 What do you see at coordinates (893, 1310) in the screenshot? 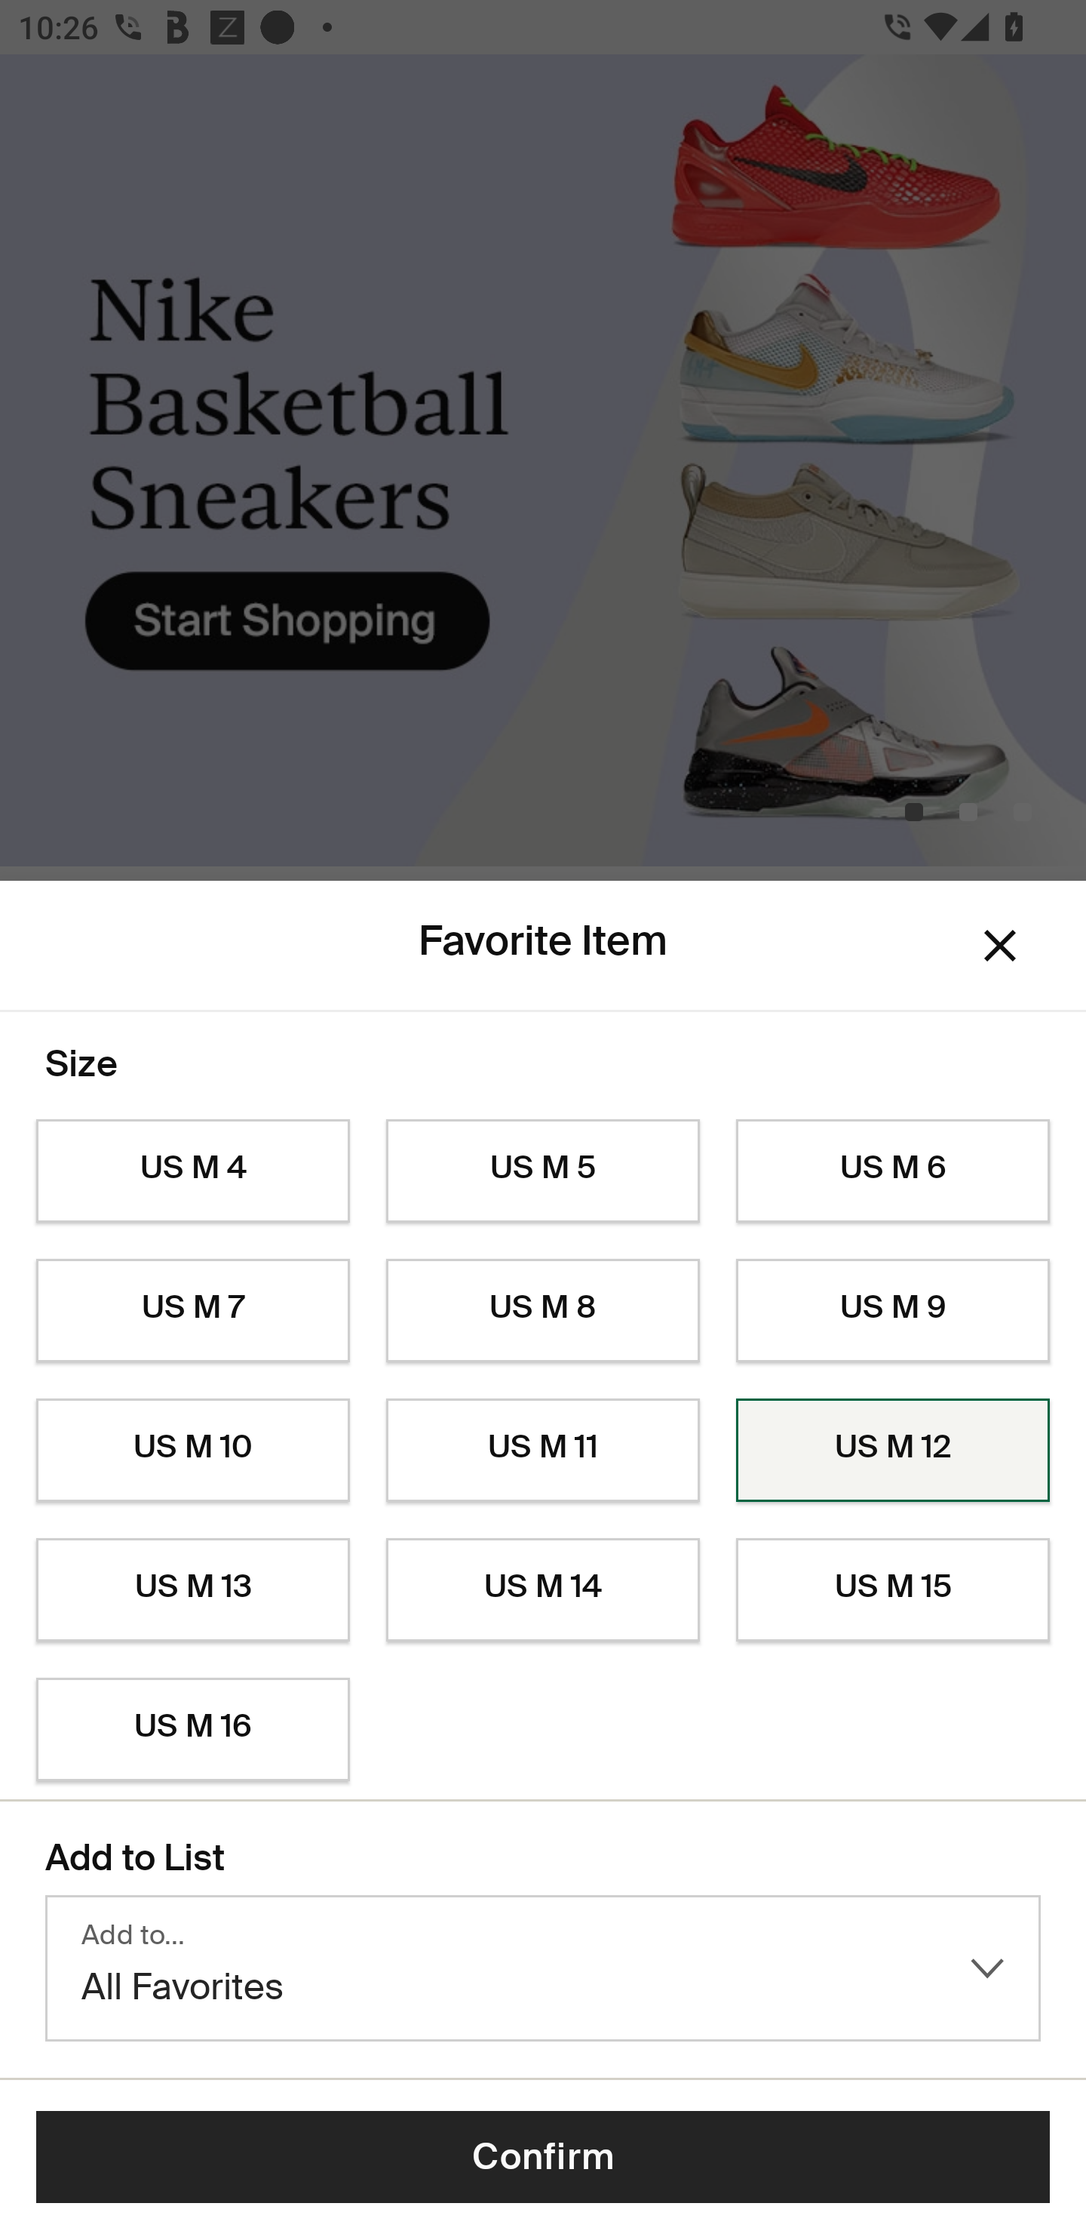
I see `US M 9` at bounding box center [893, 1310].